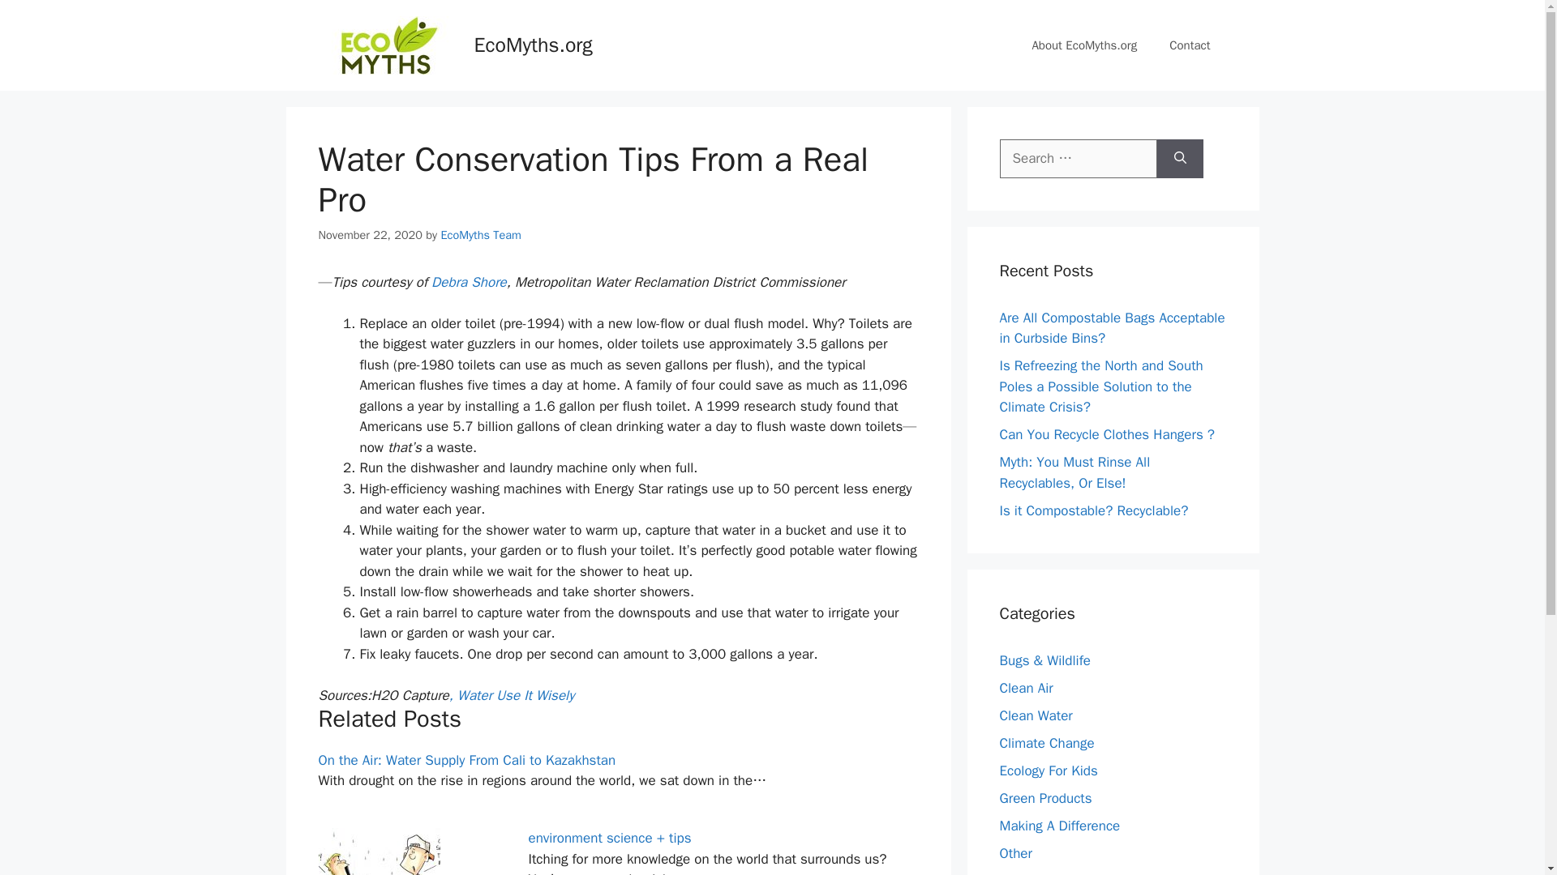 The image size is (1557, 875). What do you see at coordinates (1074, 472) in the screenshot?
I see `Myth: You Must Rinse All Recyclables, Or Else!` at bounding box center [1074, 472].